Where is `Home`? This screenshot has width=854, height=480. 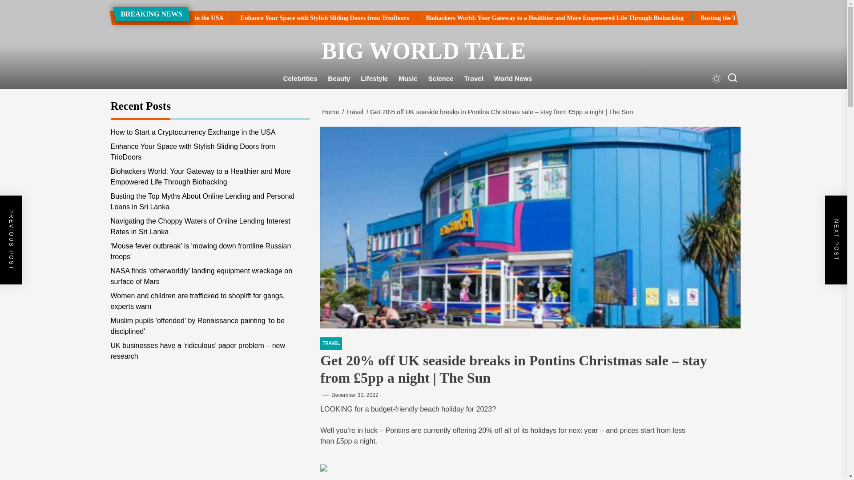
Home is located at coordinates (332, 112).